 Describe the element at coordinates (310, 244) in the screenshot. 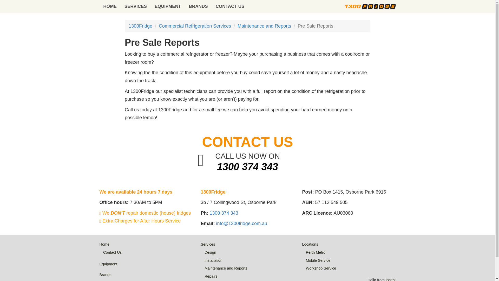

I see `Locations` at that location.